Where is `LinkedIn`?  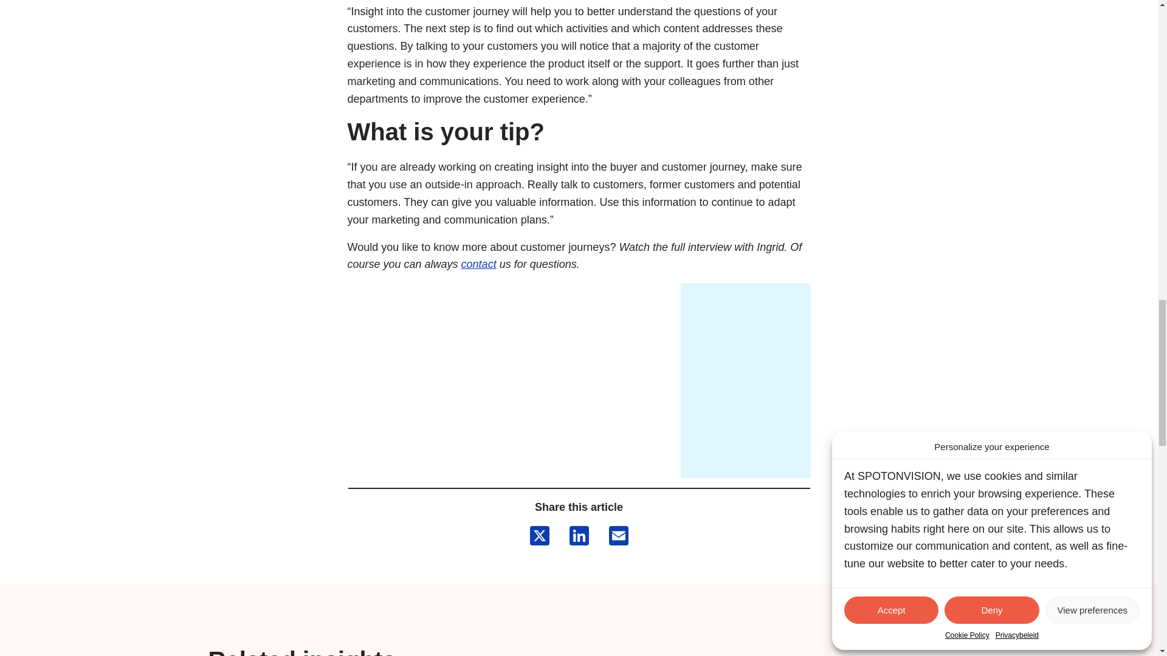 LinkedIn is located at coordinates (578, 537).